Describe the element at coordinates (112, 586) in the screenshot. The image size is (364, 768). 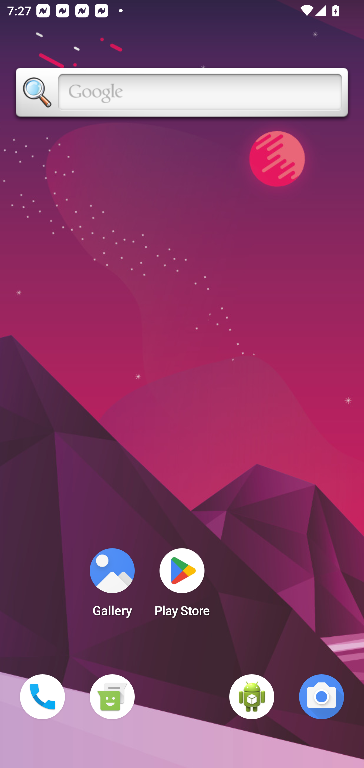
I see `Gallery` at that location.